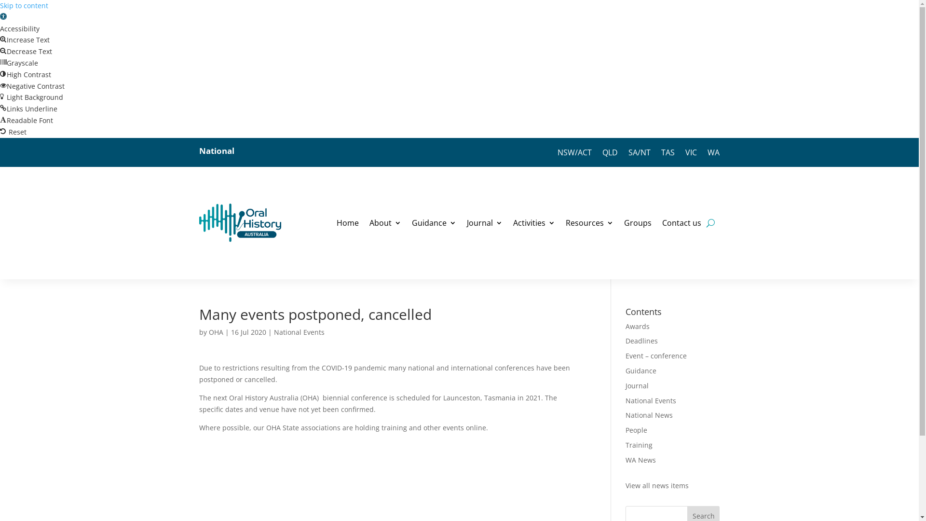 The width and height of the screenshot is (926, 521). Describe the element at coordinates (657, 485) in the screenshot. I see `View all news items` at that location.